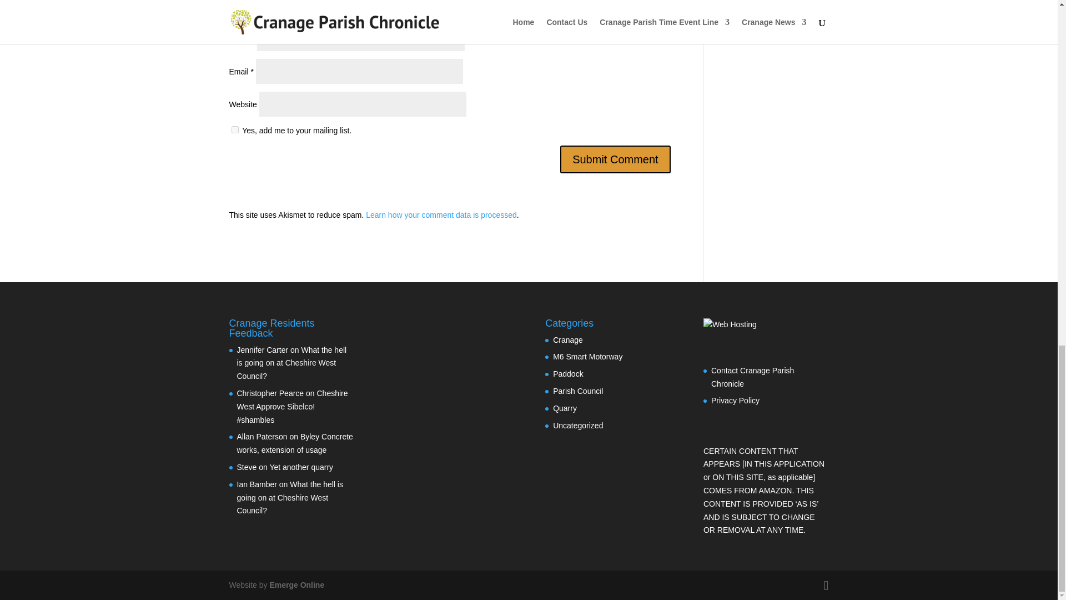 Image resolution: width=1066 pixels, height=600 pixels. I want to click on Quarry, so click(565, 408).